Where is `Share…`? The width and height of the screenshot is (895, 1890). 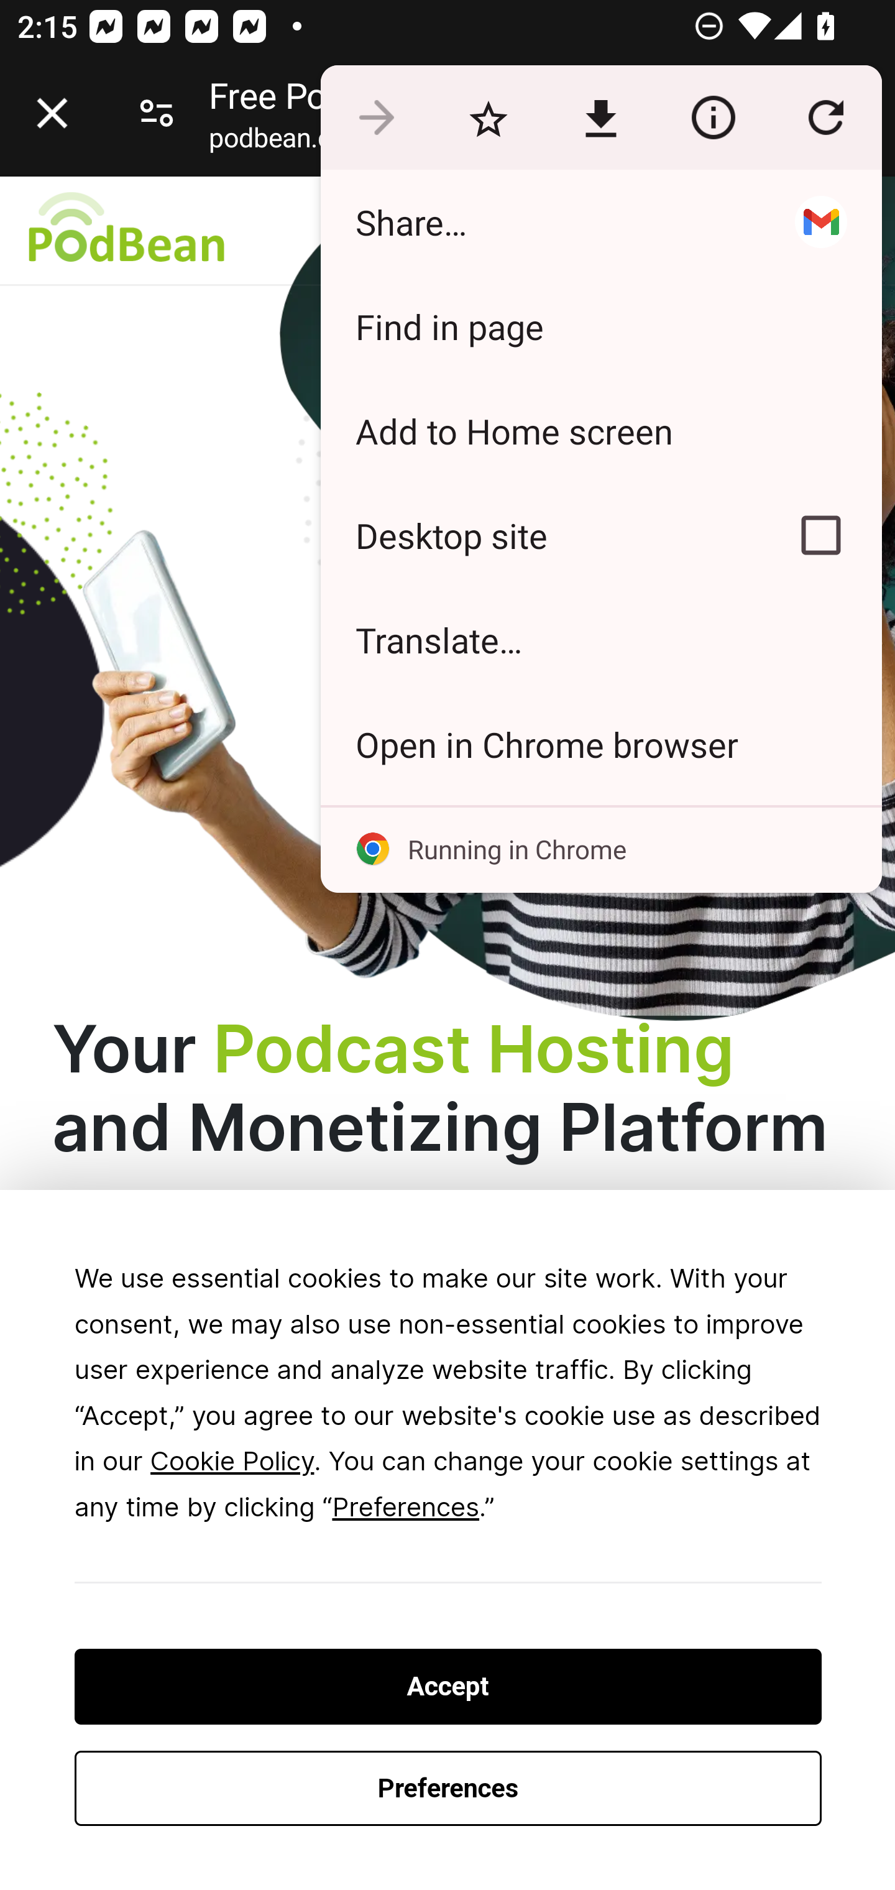 Share… is located at coordinates (539, 221).